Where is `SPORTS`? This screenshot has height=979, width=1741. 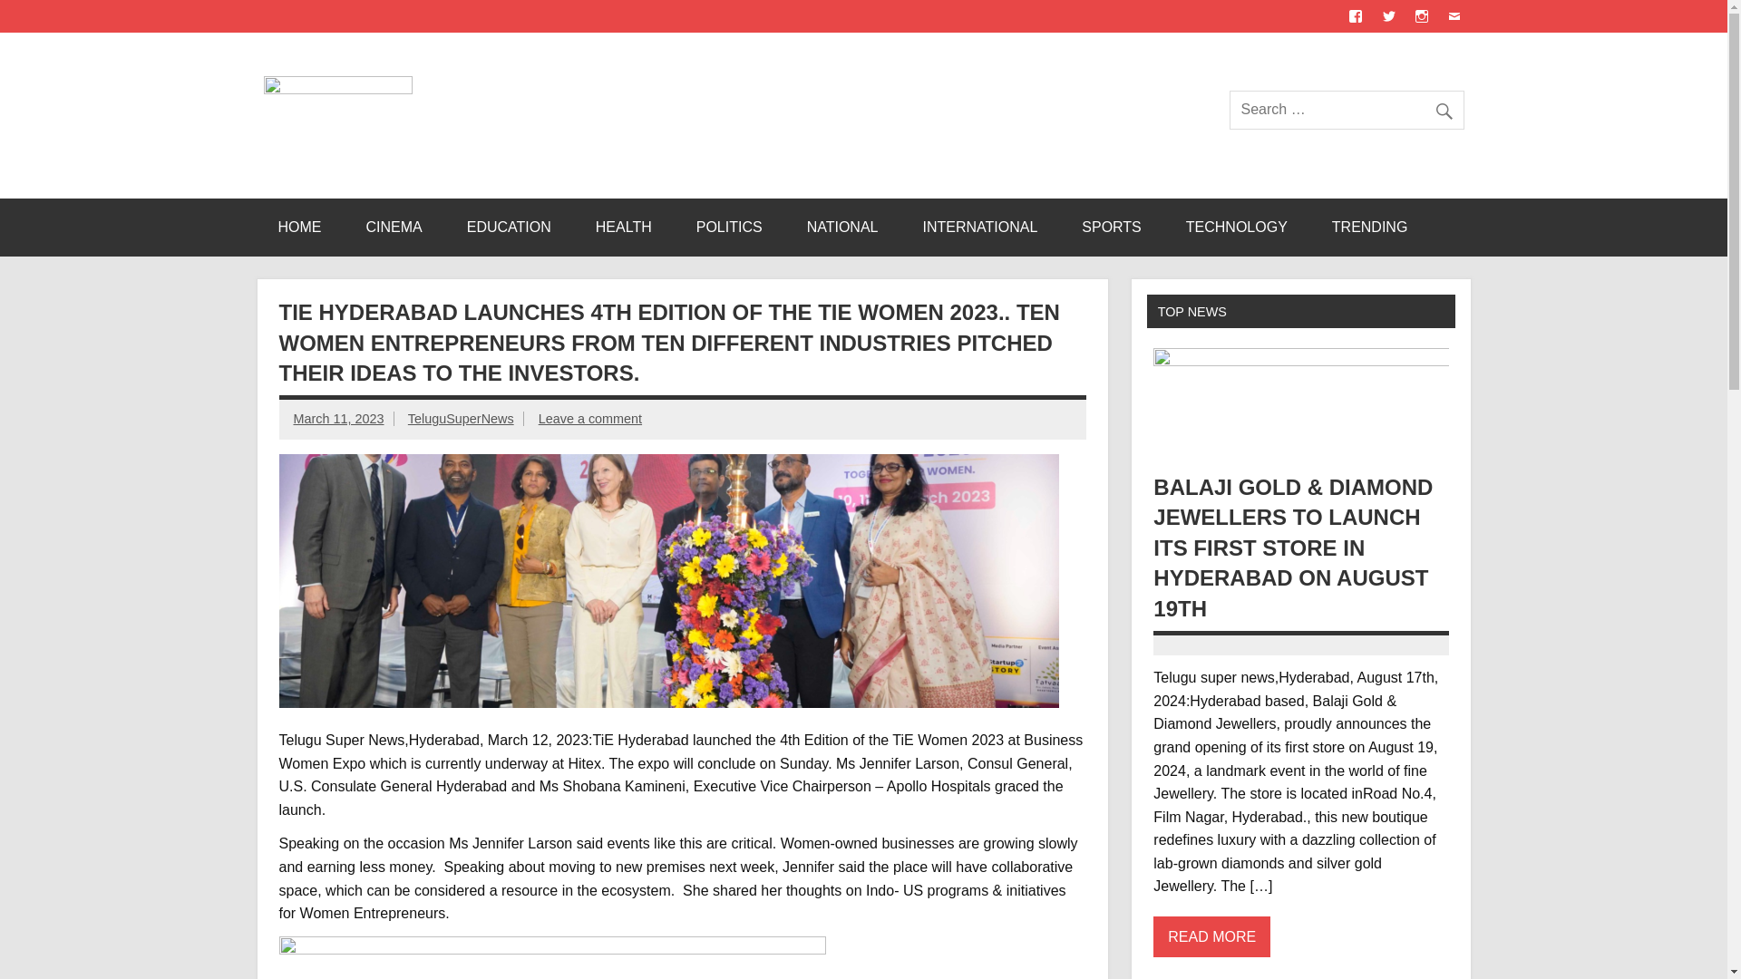
SPORTS is located at coordinates (1112, 227).